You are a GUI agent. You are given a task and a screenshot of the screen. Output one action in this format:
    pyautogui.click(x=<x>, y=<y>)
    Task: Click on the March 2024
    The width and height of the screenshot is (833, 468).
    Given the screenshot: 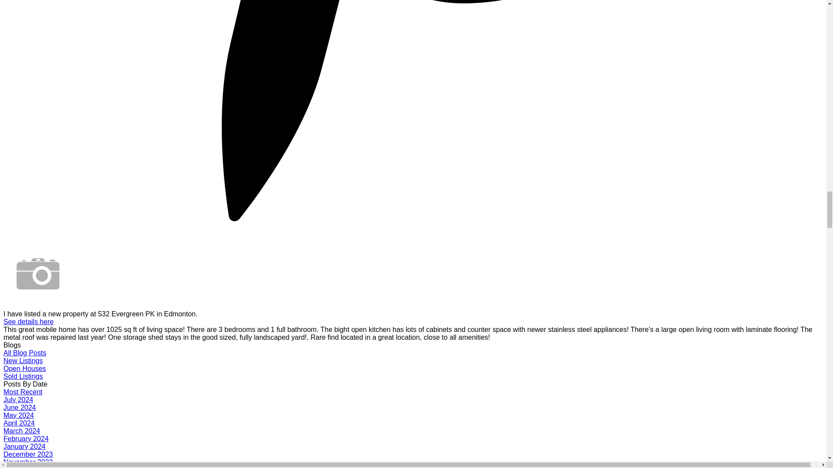 What is the action you would take?
    pyautogui.click(x=22, y=431)
    